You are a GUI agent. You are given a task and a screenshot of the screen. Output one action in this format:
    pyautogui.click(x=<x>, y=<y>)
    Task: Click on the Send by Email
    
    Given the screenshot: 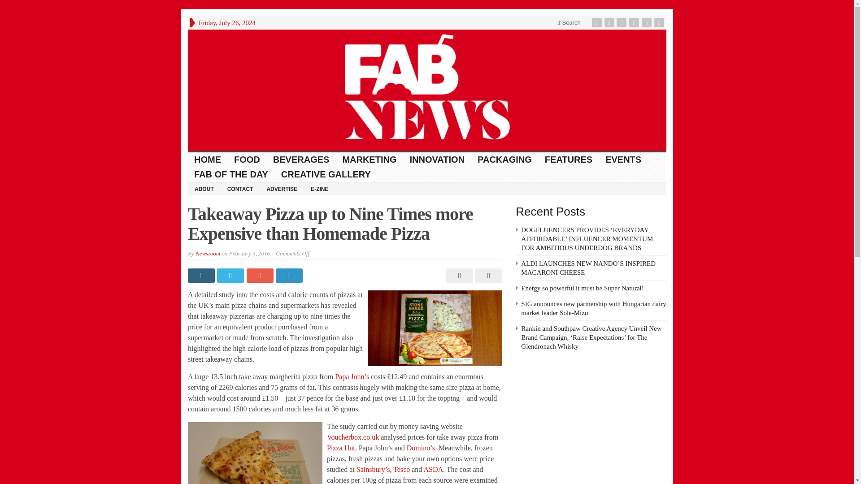 What is the action you would take?
    pyautogui.click(x=487, y=275)
    